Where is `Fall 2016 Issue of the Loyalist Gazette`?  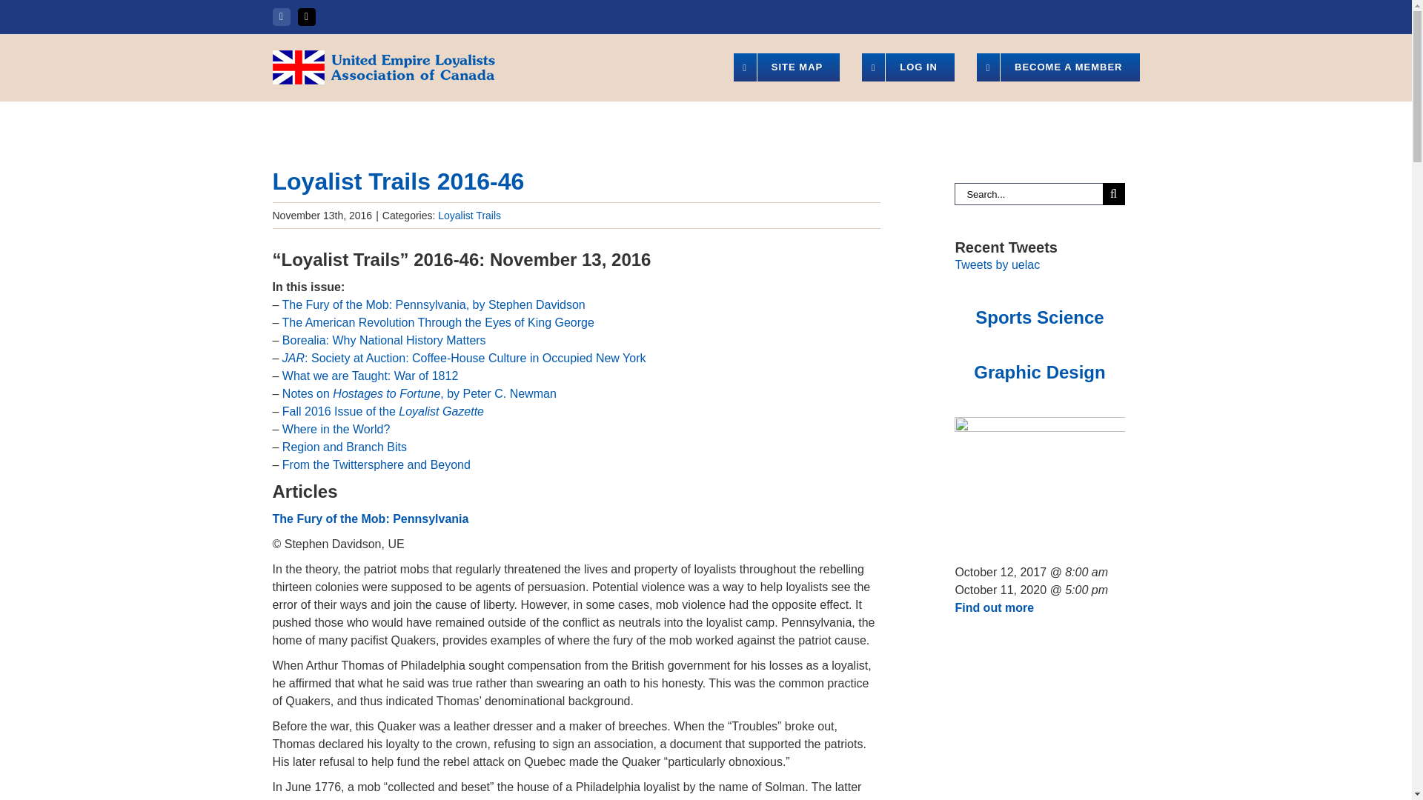 Fall 2016 Issue of the Loyalist Gazette is located at coordinates (382, 410).